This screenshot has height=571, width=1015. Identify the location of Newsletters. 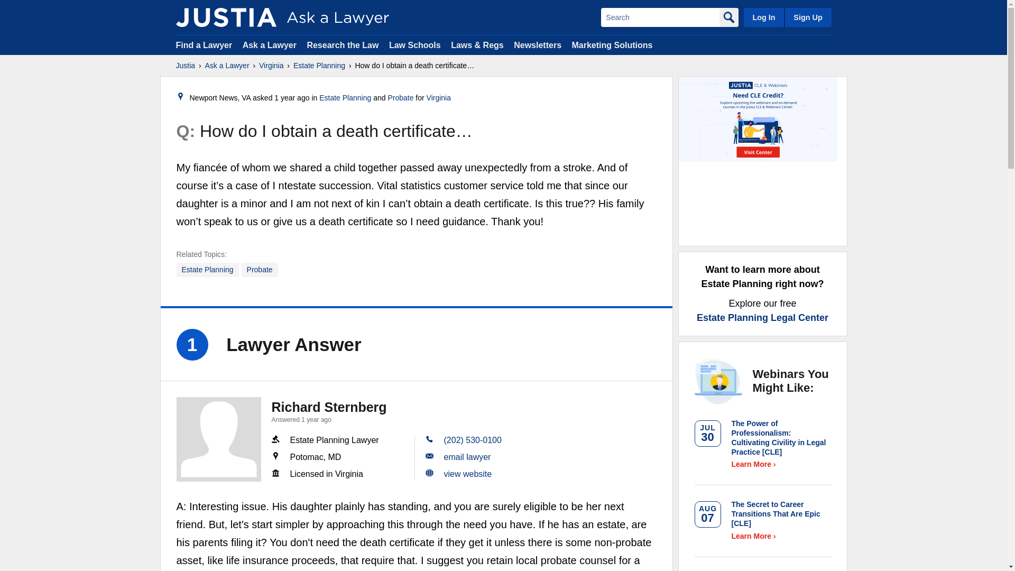
(537, 44).